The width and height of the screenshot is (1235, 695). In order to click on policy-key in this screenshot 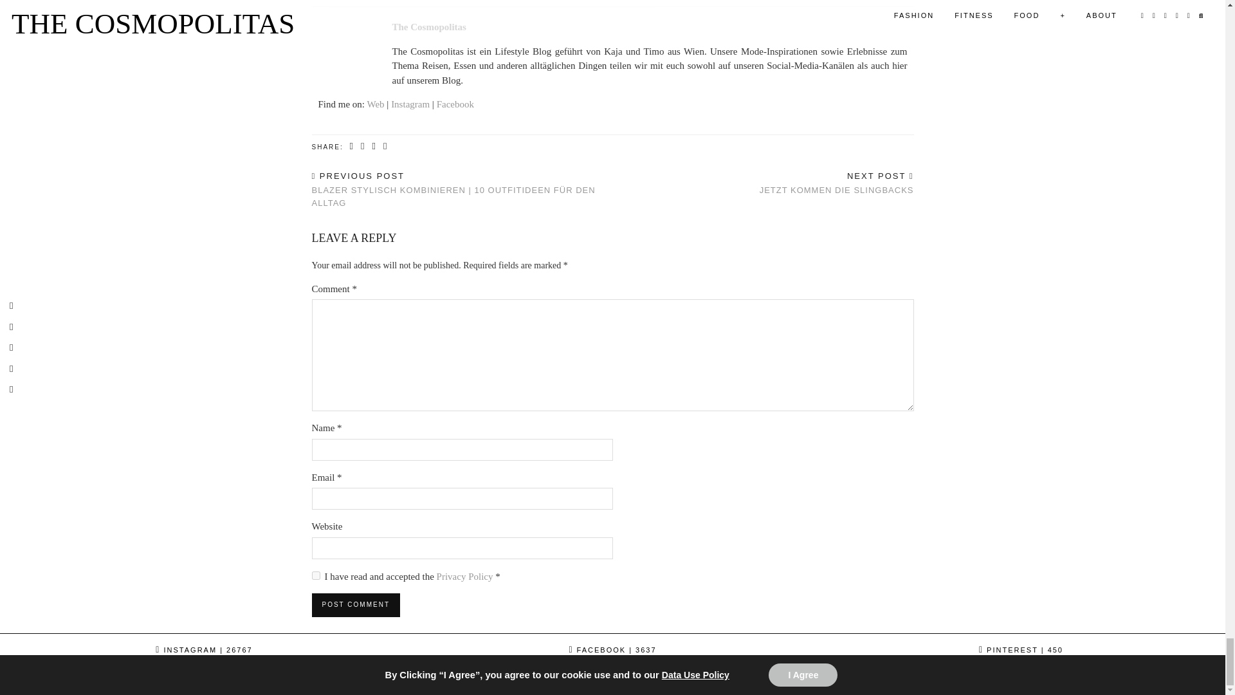, I will do `click(315, 575)`.